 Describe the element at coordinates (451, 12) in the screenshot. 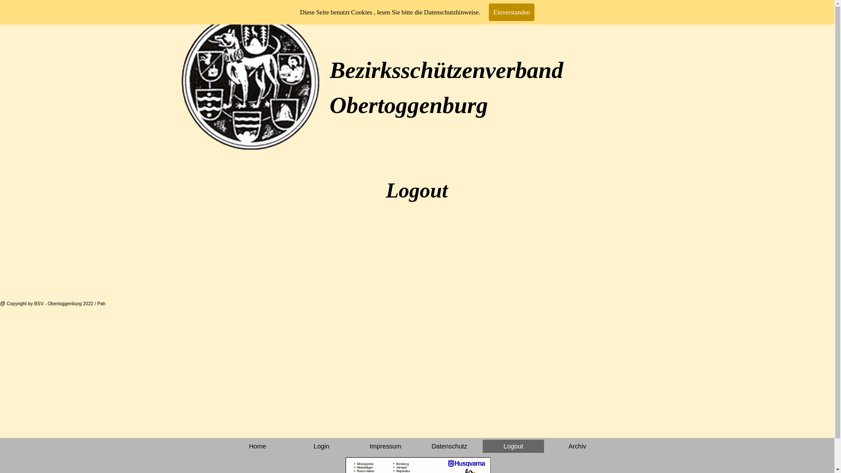

I see `Datenschutzhinweise` at that location.